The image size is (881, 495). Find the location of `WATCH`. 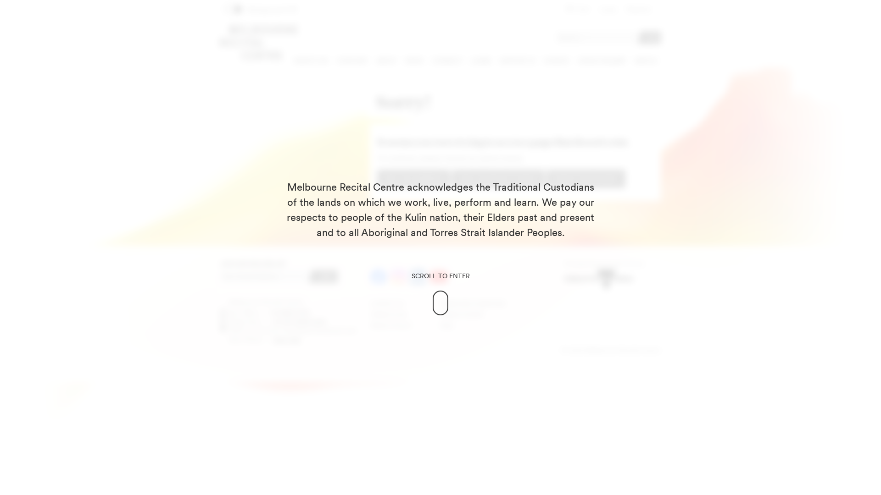

WATCH is located at coordinates (646, 61).